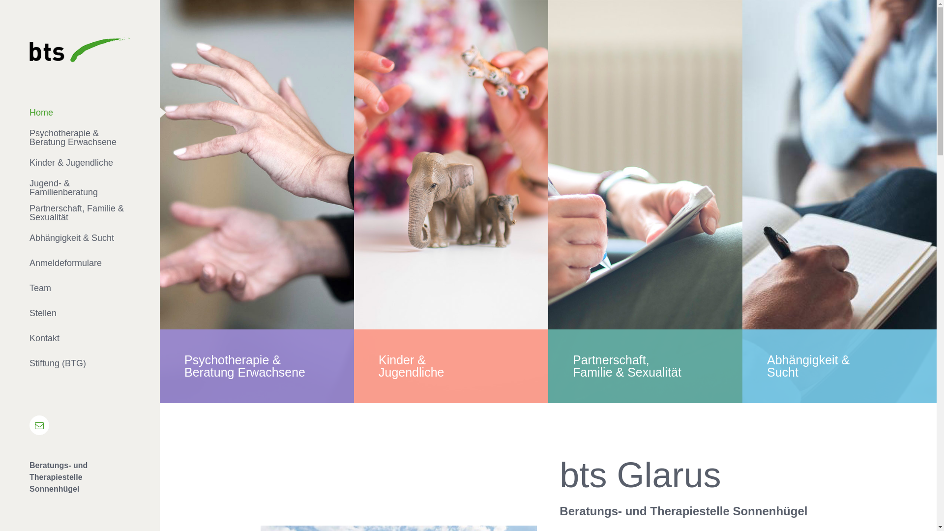 The height and width of the screenshot is (531, 944). I want to click on Anmeldeformulare, so click(80, 264).